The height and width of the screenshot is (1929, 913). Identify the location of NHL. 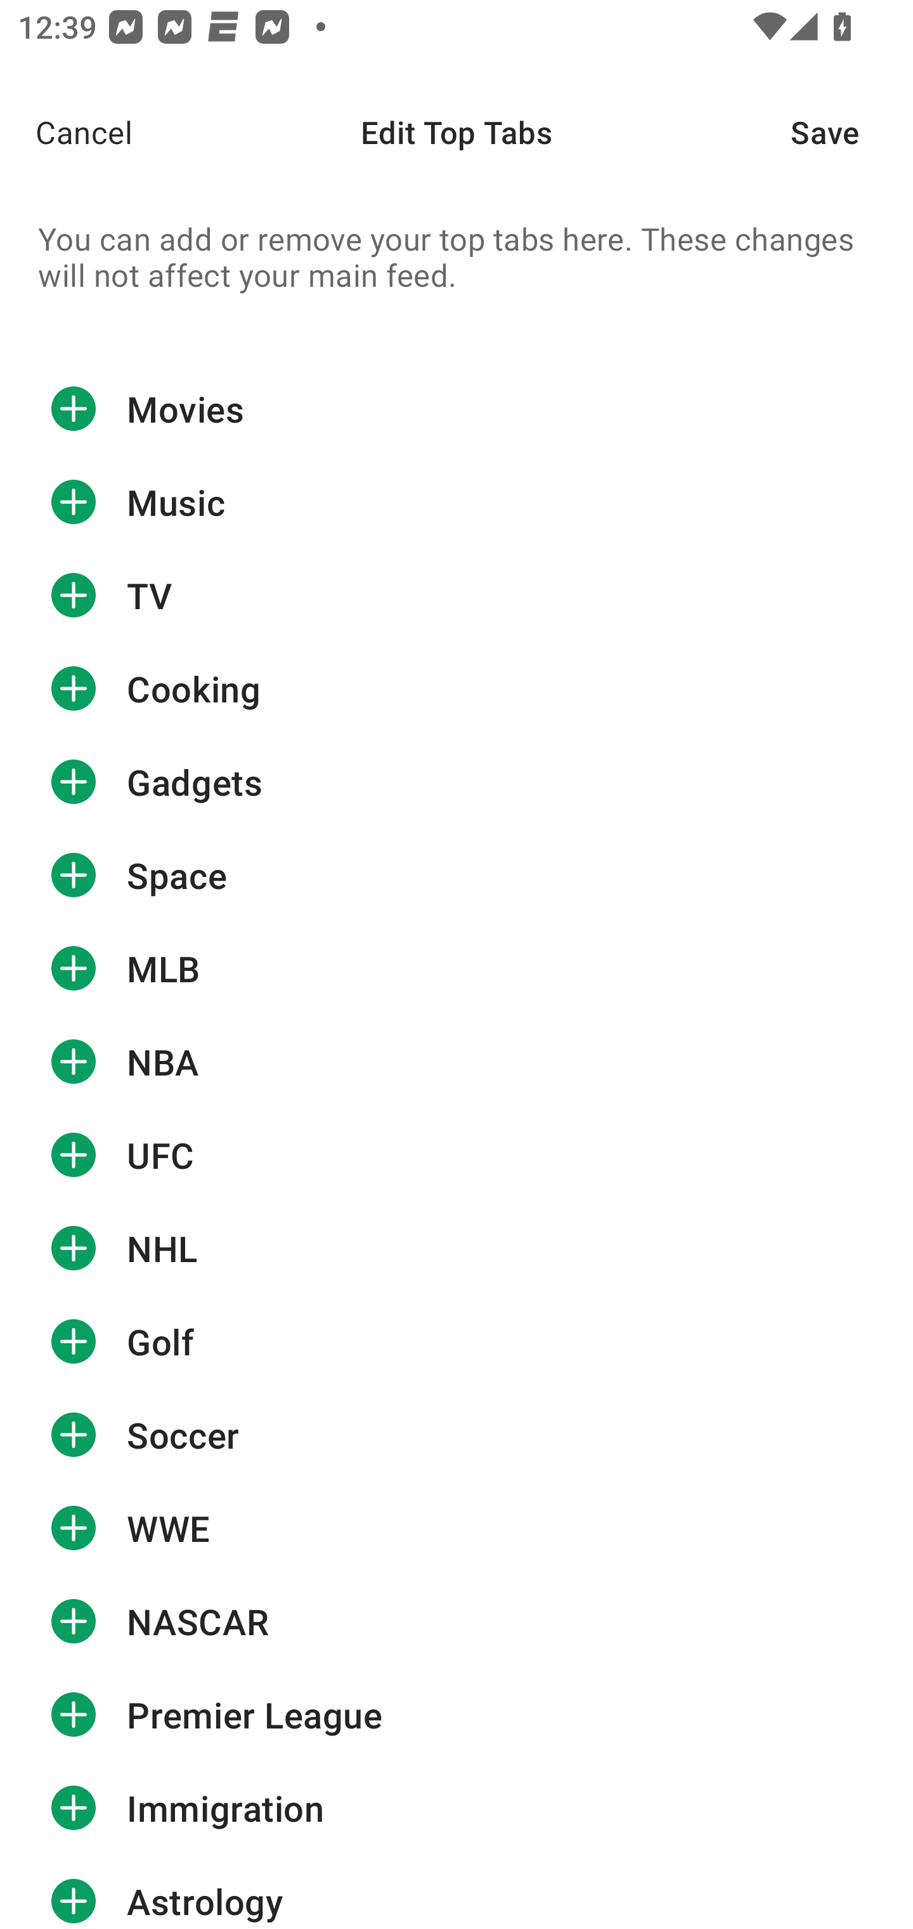
(456, 1248).